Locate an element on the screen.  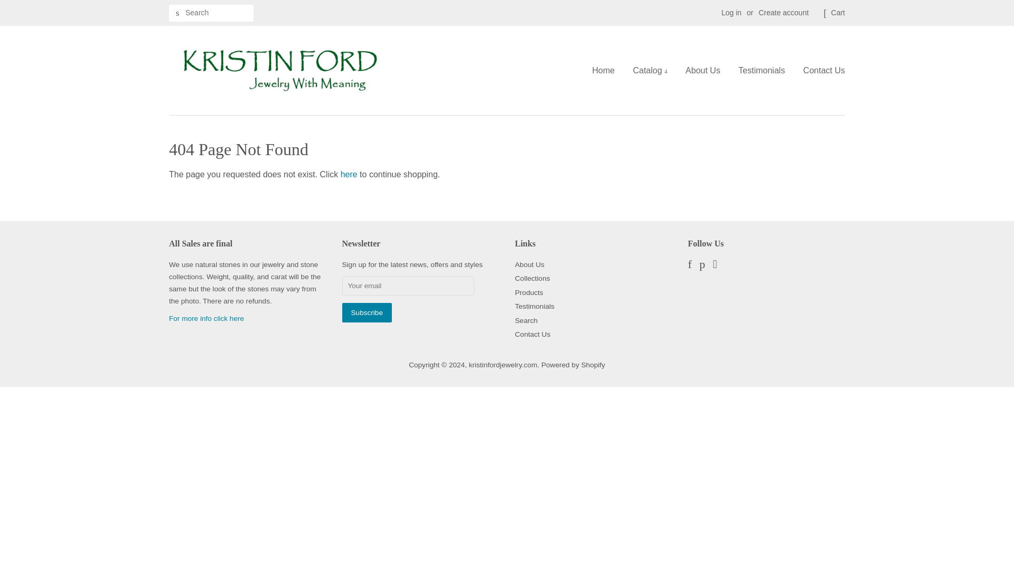
Contact Us is located at coordinates (532, 335).